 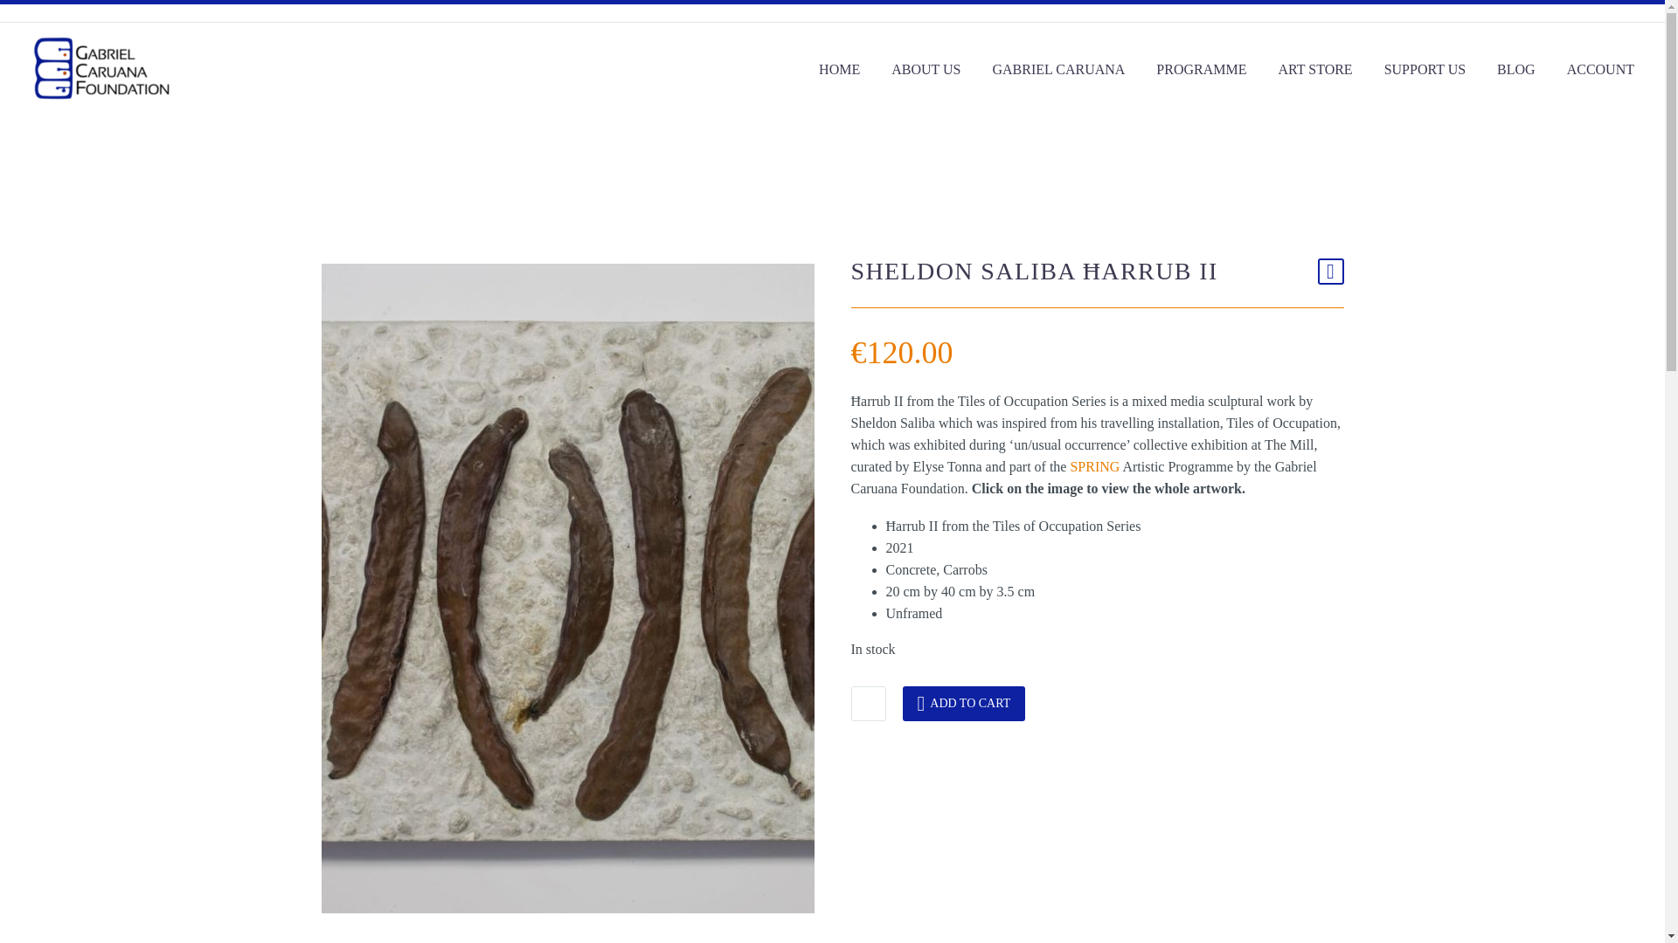 What do you see at coordinates (1057, 68) in the screenshot?
I see `GABRIEL CARUANA` at bounding box center [1057, 68].